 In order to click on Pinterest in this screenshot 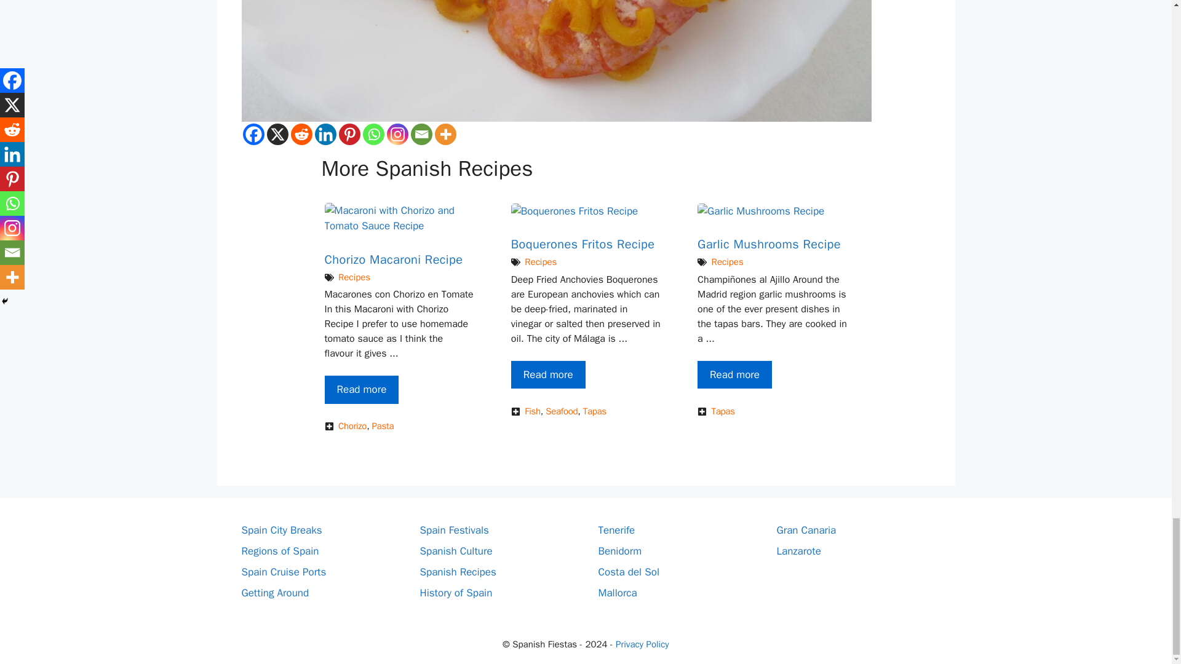, I will do `click(349, 134)`.